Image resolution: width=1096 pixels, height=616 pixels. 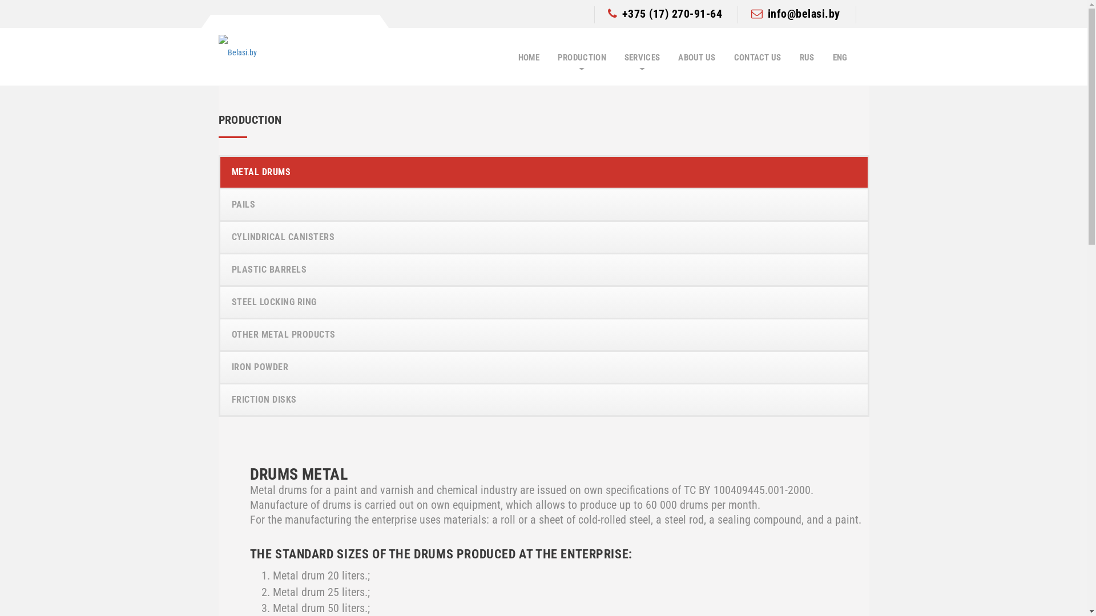 What do you see at coordinates (544, 302) in the screenshot?
I see `STEEL LOCKING RING` at bounding box center [544, 302].